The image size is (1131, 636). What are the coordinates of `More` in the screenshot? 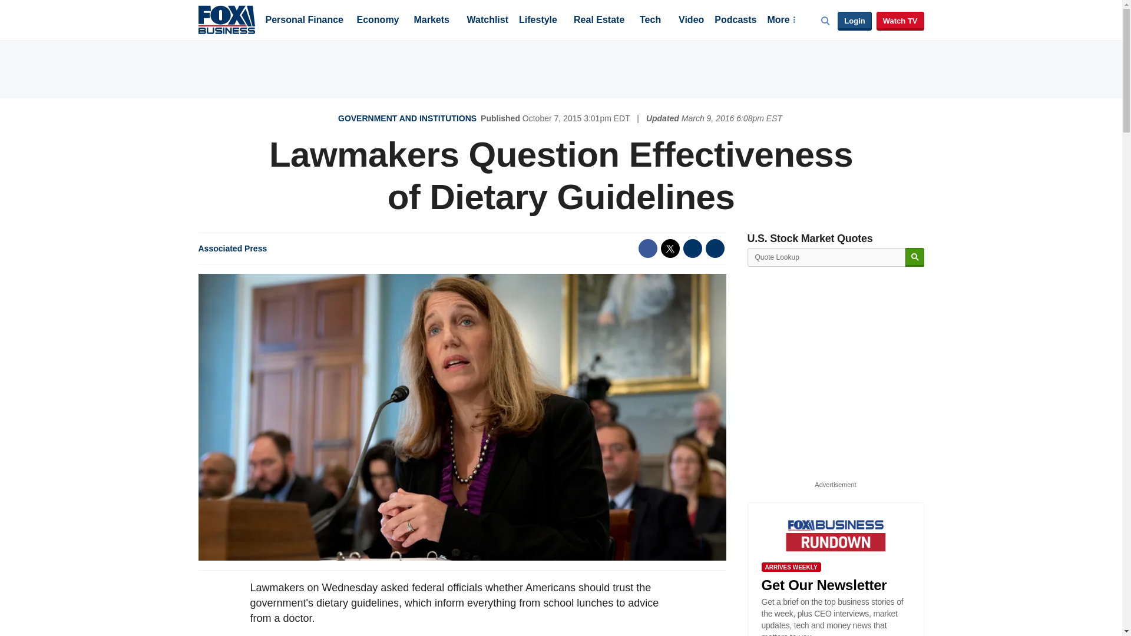 It's located at (781, 21).